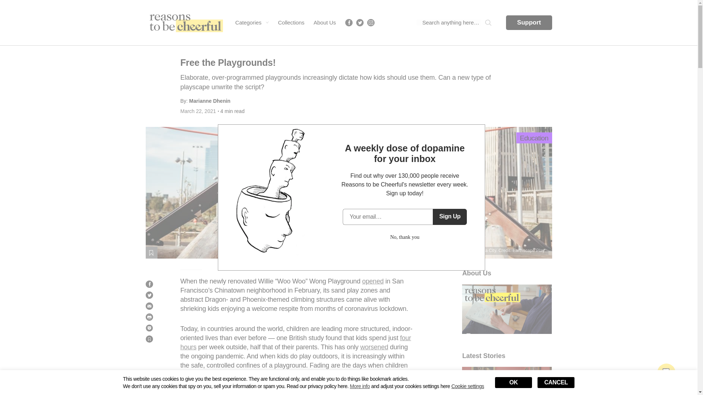 The height and width of the screenshot is (395, 703). What do you see at coordinates (450, 217) in the screenshot?
I see `Sign Up` at bounding box center [450, 217].